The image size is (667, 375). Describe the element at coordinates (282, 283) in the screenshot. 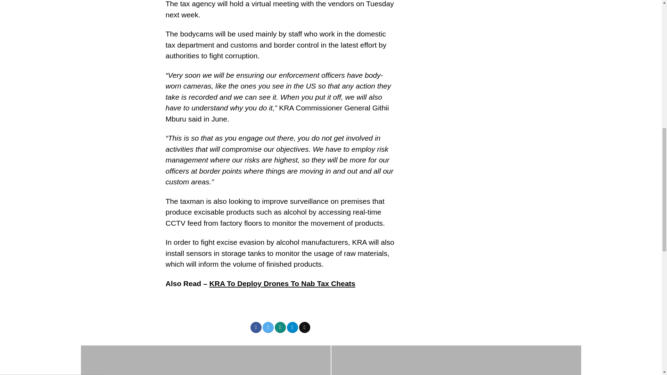

I see `KRA To Deploy Drones To Nab Tax Cheats` at that location.